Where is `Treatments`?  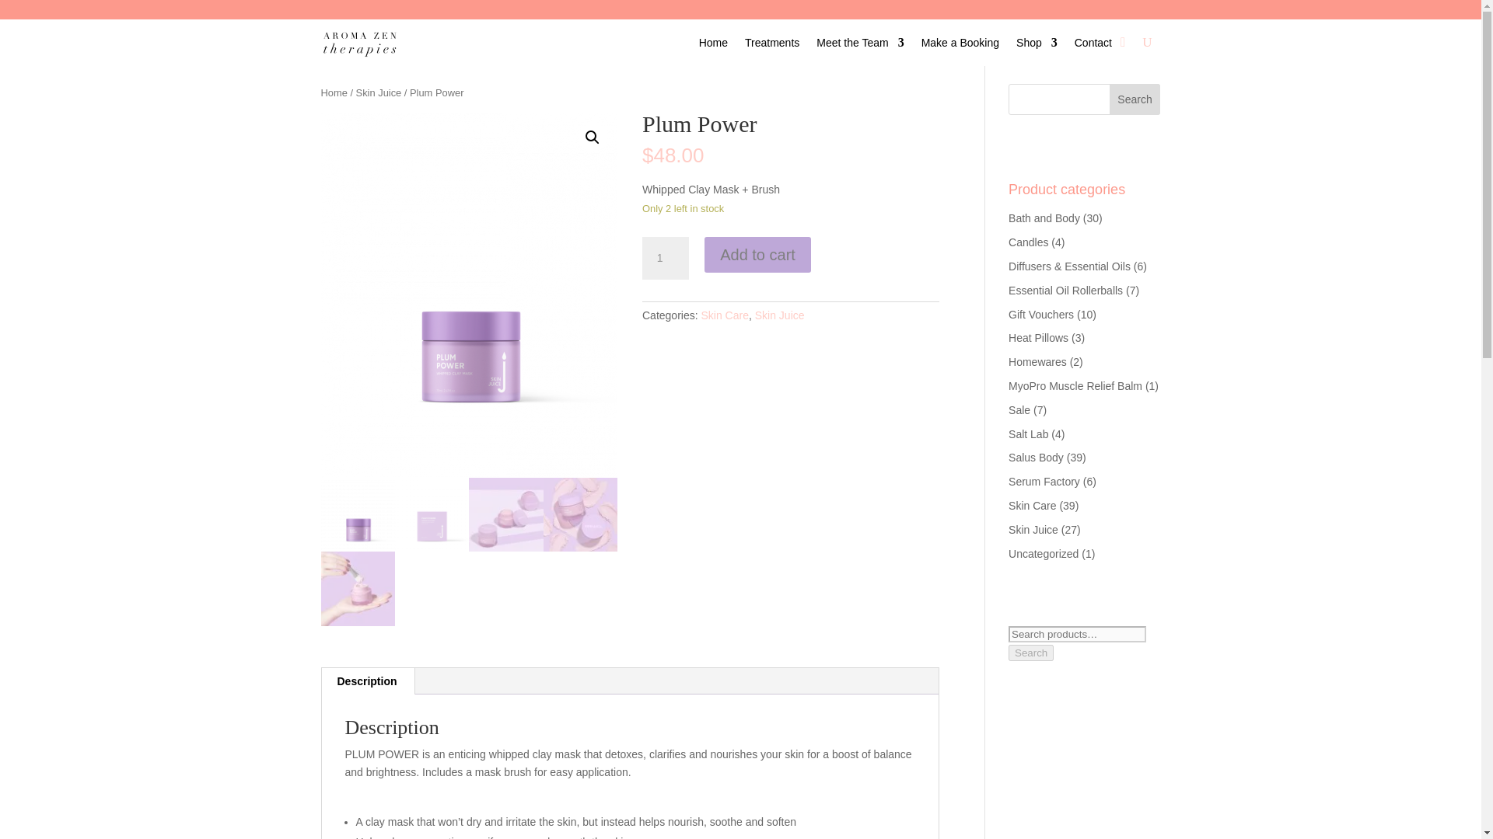
Treatments is located at coordinates (771, 45).